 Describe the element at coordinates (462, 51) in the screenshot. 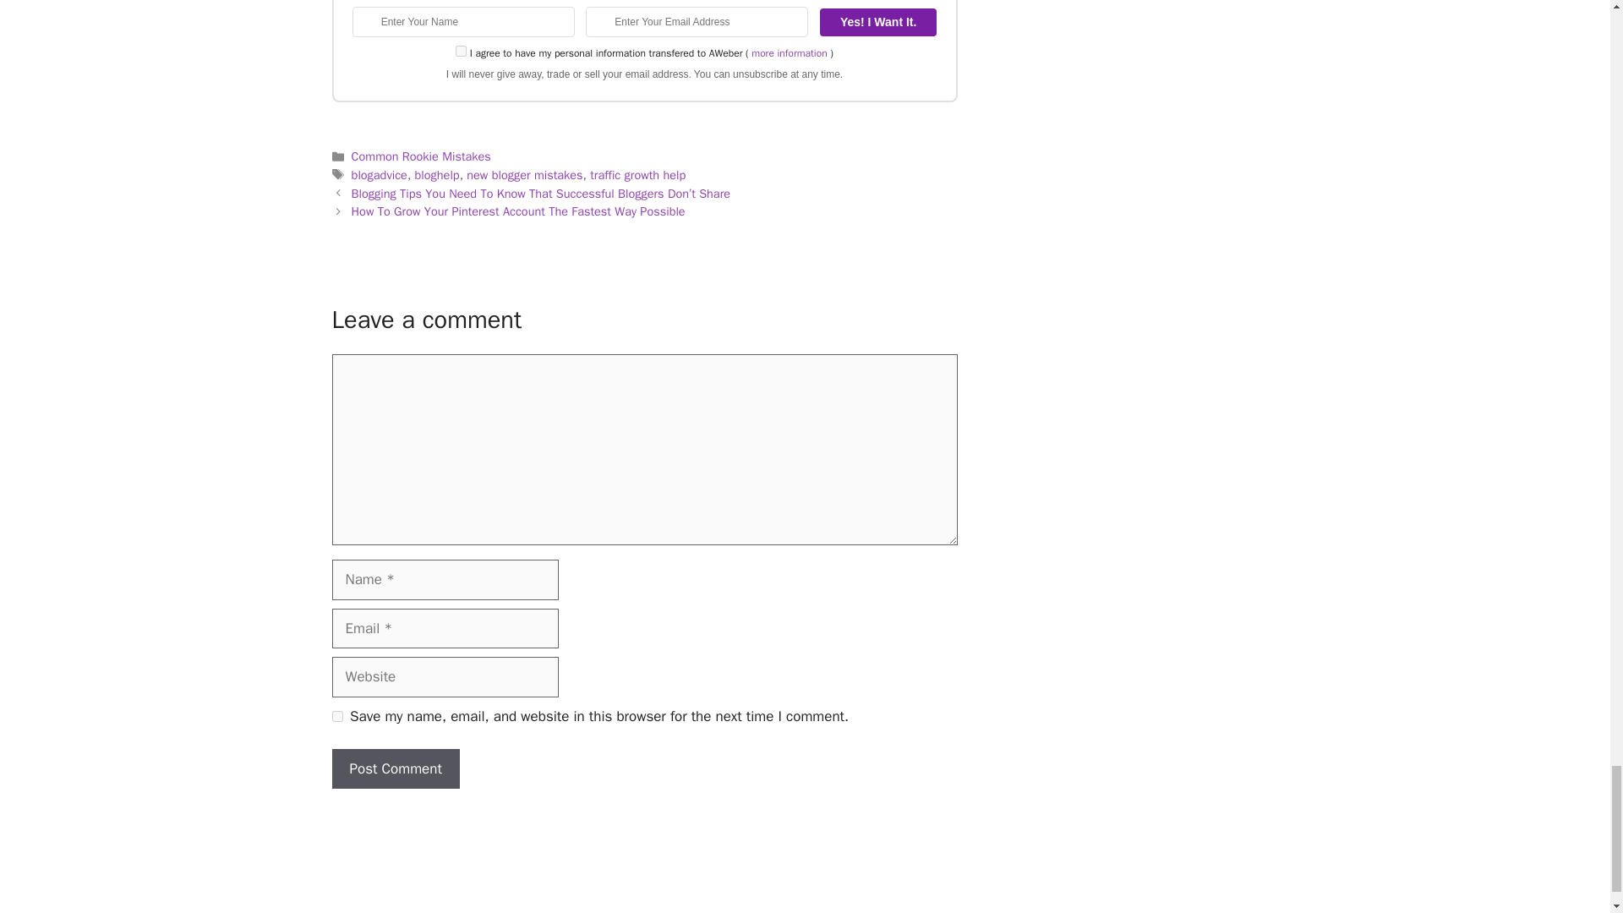

I see `on` at that location.